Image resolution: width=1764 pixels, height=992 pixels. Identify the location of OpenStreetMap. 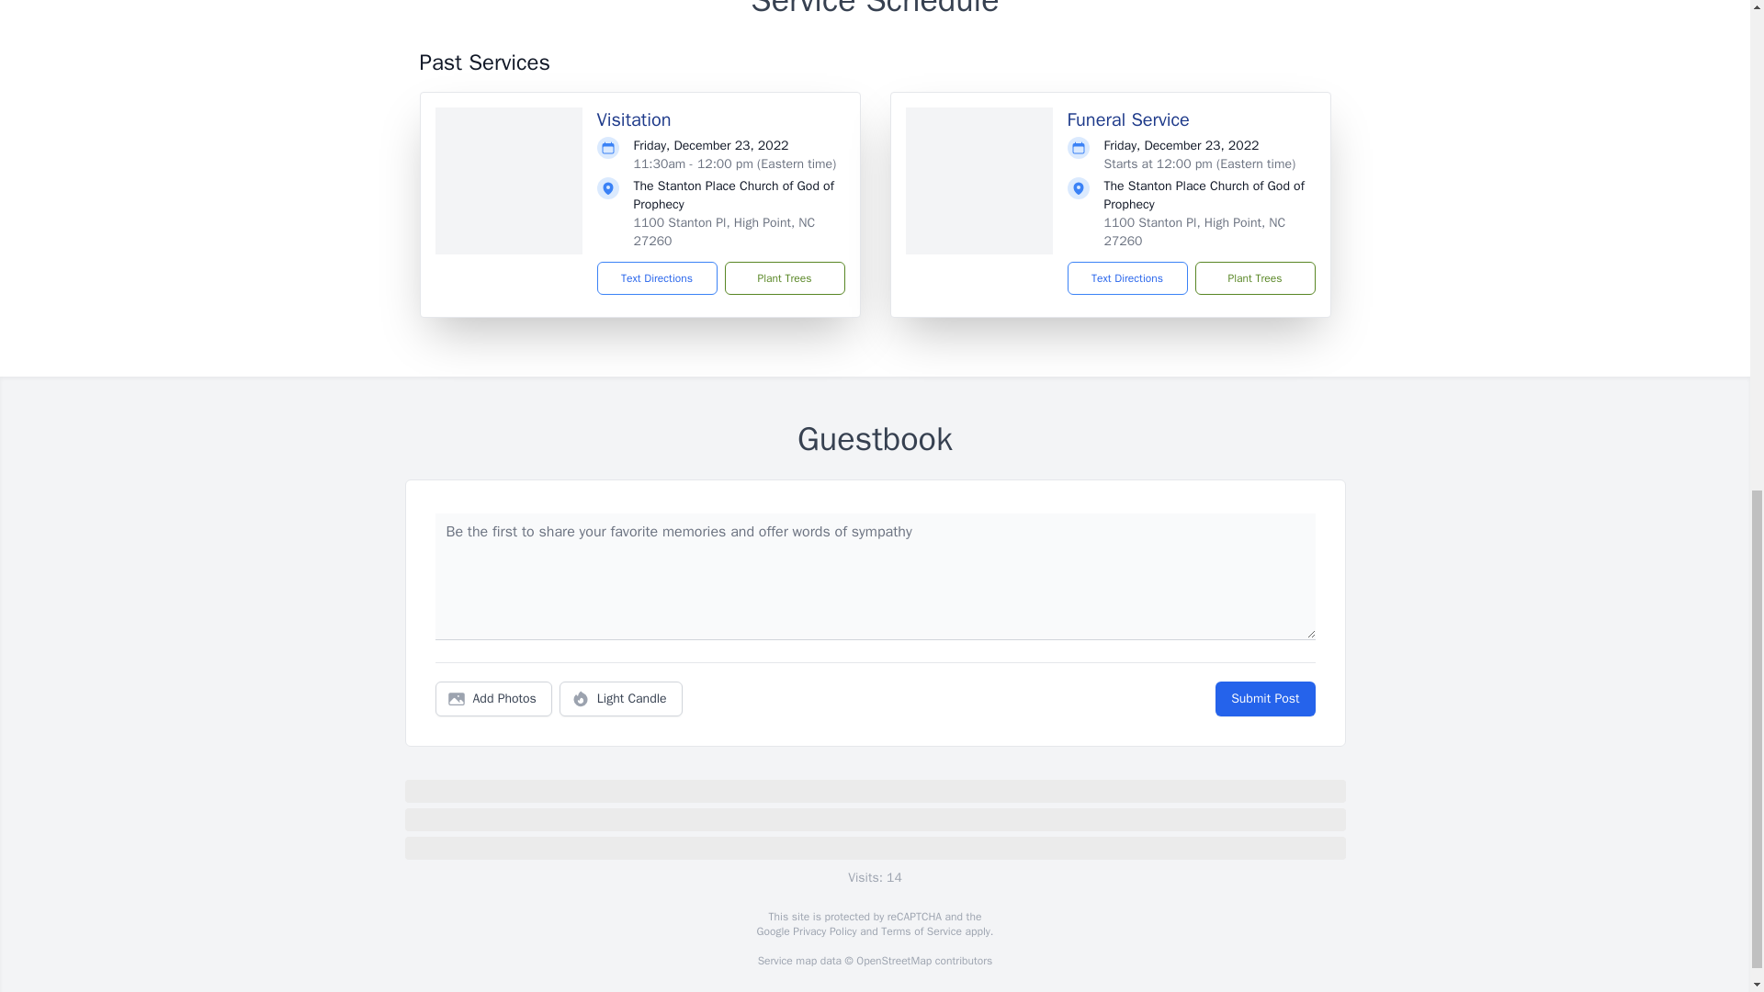
(893, 961).